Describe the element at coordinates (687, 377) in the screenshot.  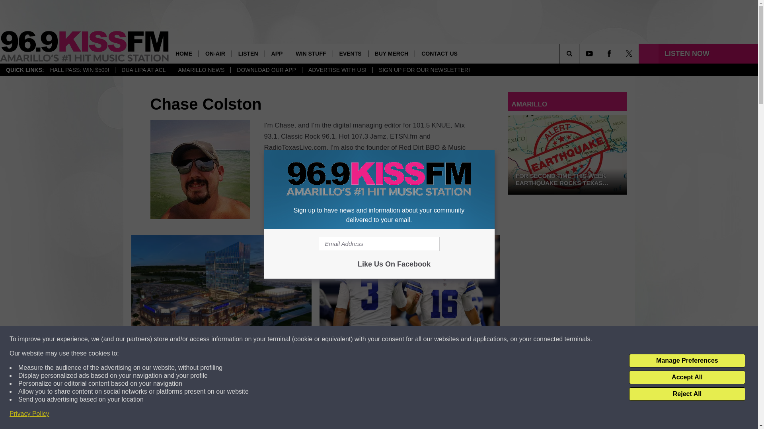
I see `Accept All` at that location.